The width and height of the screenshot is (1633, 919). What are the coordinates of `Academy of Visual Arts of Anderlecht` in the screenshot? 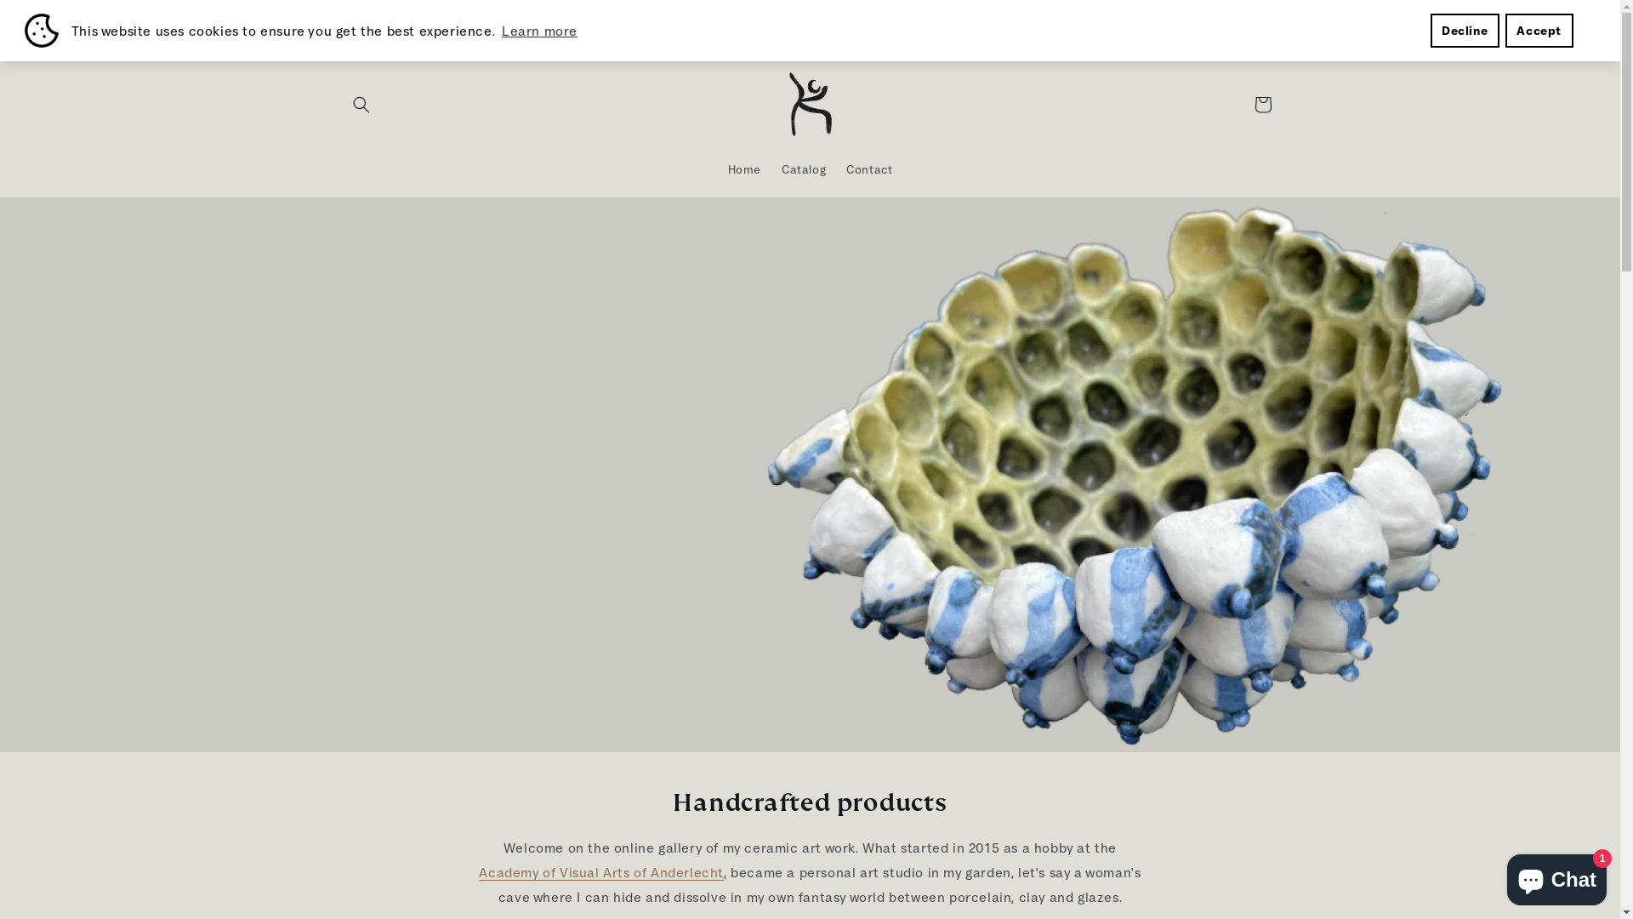 It's located at (601, 872).